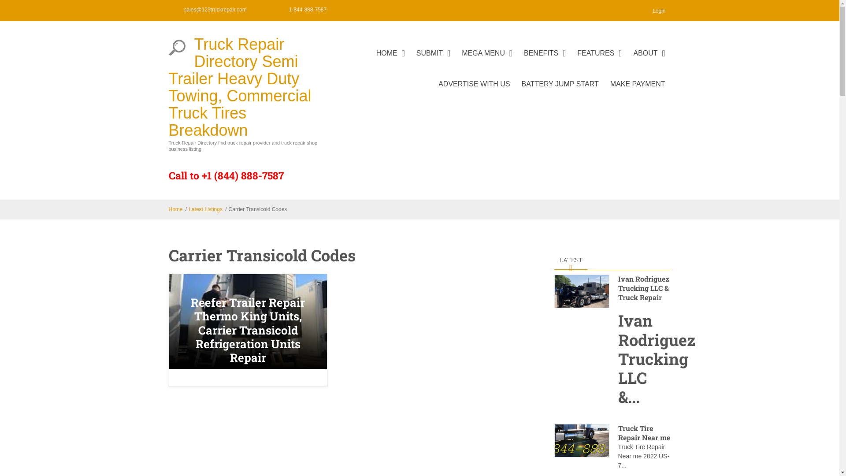  What do you see at coordinates (363, 10) in the screenshot?
I see `facebook` at bounding box center [363, 10].